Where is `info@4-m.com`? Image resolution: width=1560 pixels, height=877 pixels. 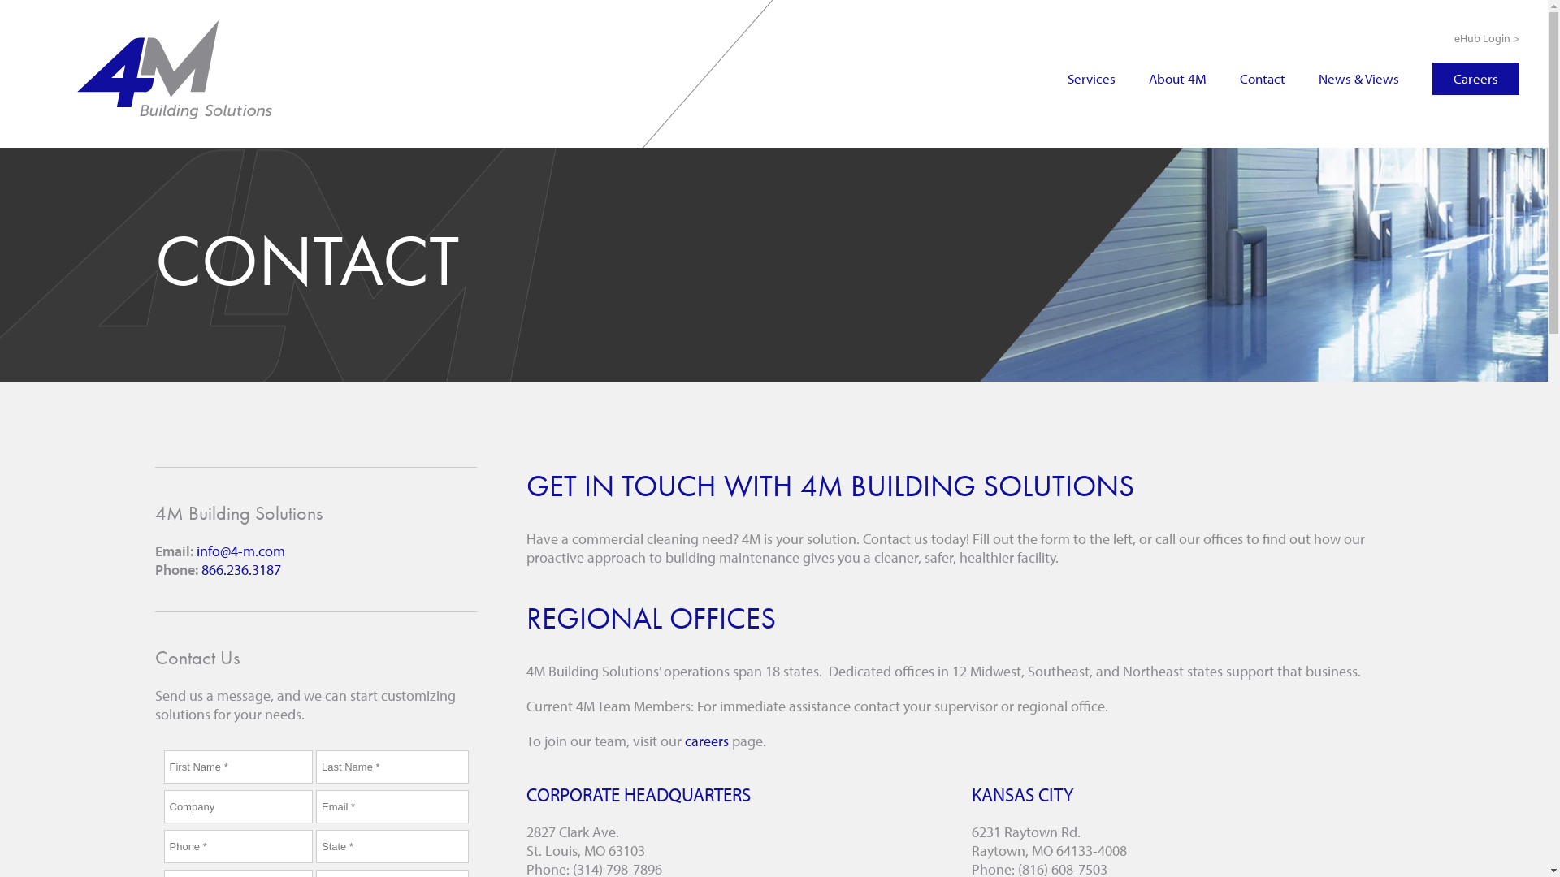 info@4-m.com is located at coordinates (240, 551).